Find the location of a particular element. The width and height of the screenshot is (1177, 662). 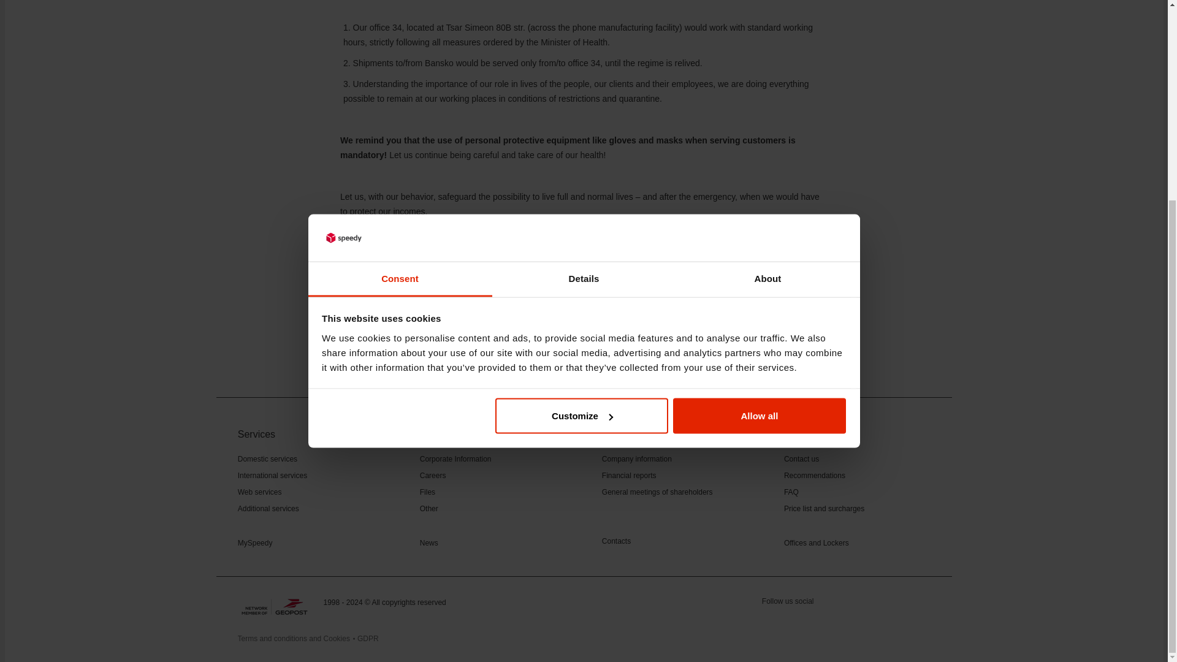

Consent is located at coordinates (400, 9).